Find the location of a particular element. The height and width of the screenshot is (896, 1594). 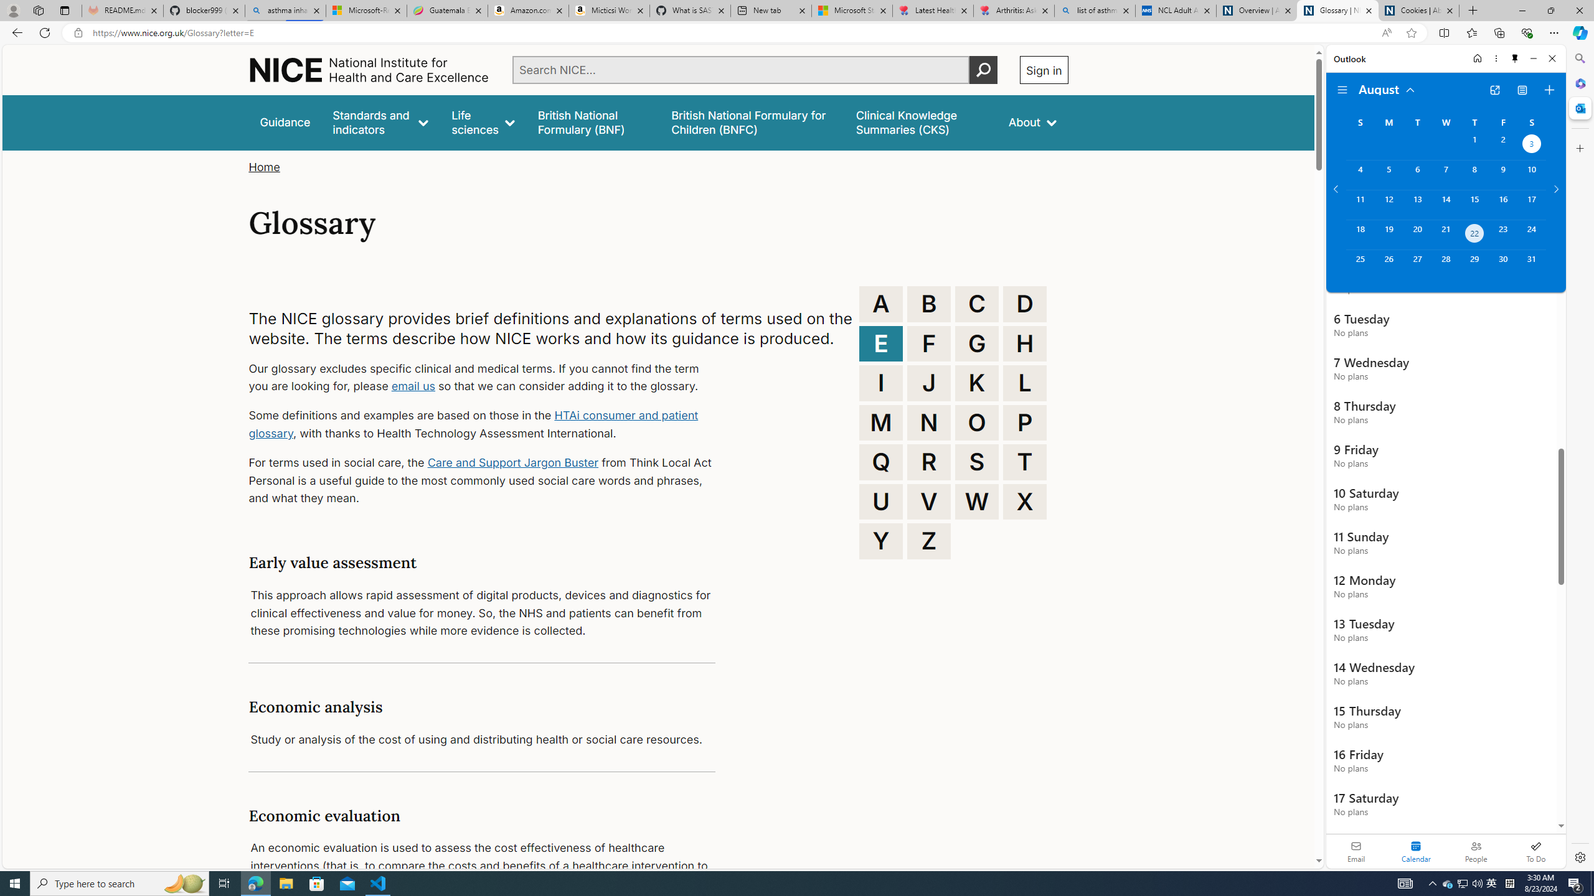

P is located at coordinates (1025, 422).